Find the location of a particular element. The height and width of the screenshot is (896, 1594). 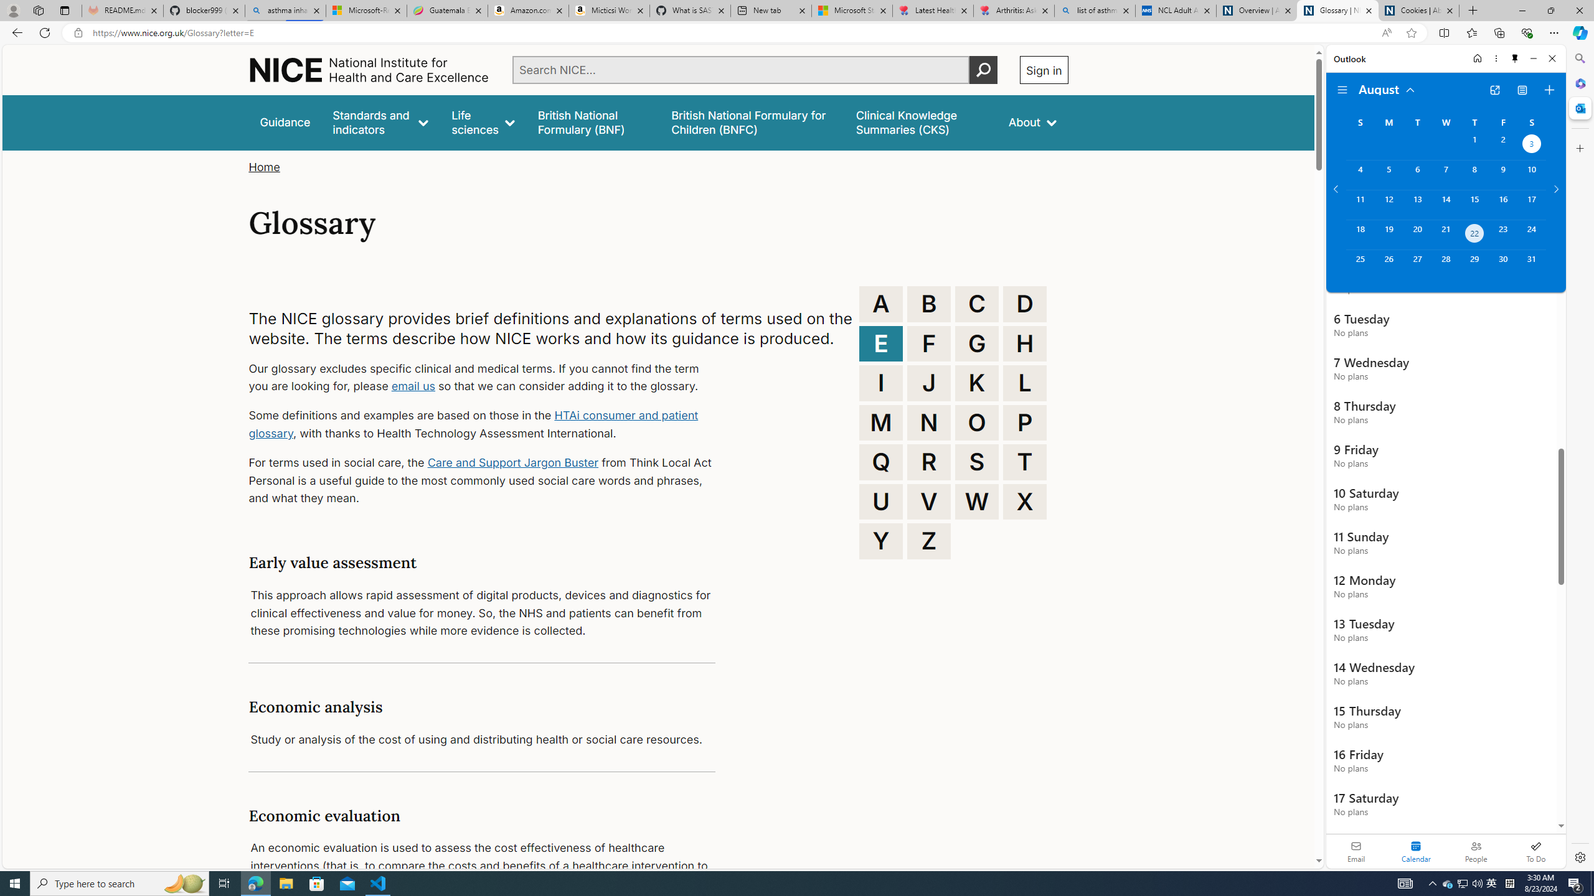

P is located at coordinates (1025, 422).